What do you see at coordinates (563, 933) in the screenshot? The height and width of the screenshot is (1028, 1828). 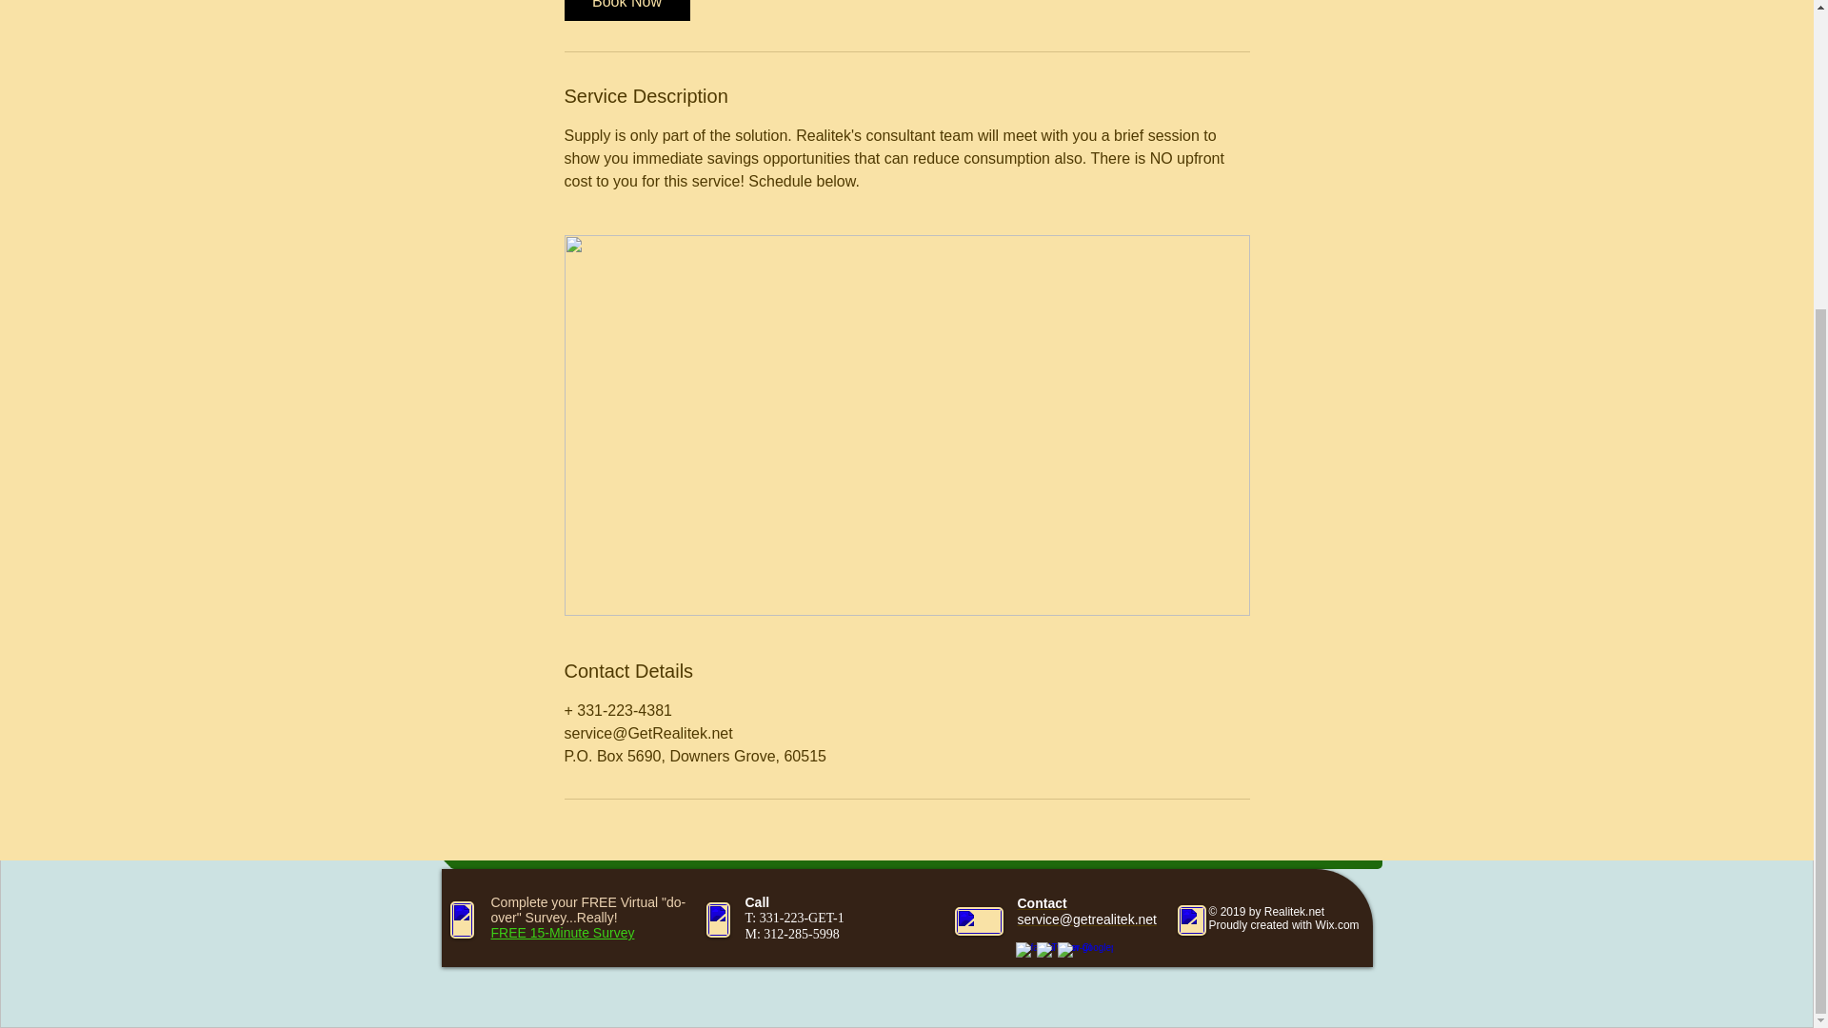 I see `FREE 15-Minute Survey` at bounding box center [563, 933].